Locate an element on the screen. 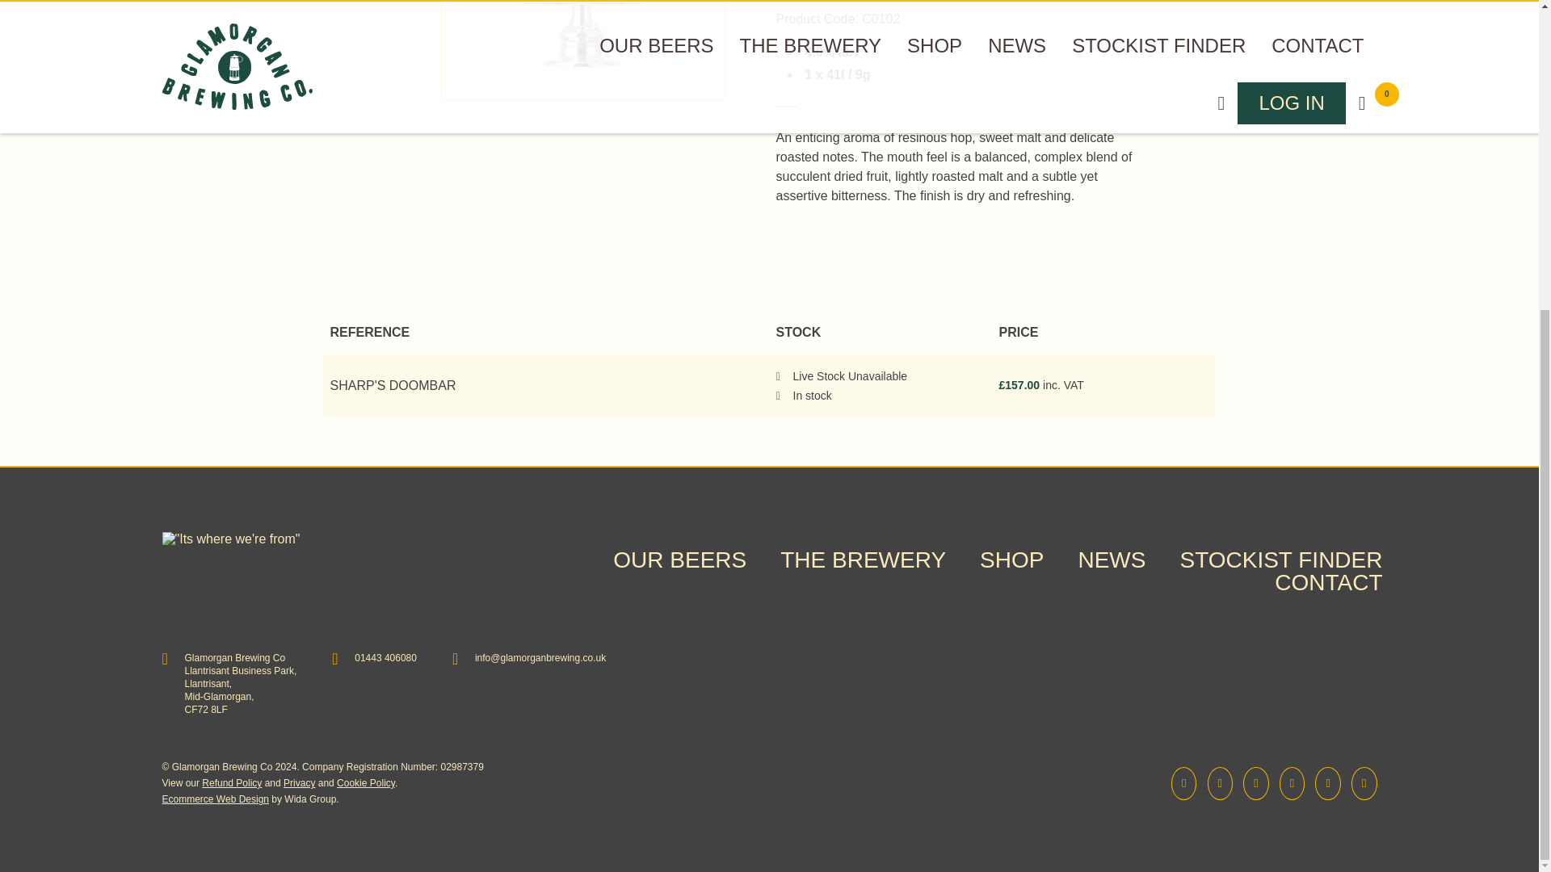 The image size is (1551, 872). SHOP is located at coordinates (1011, 560).